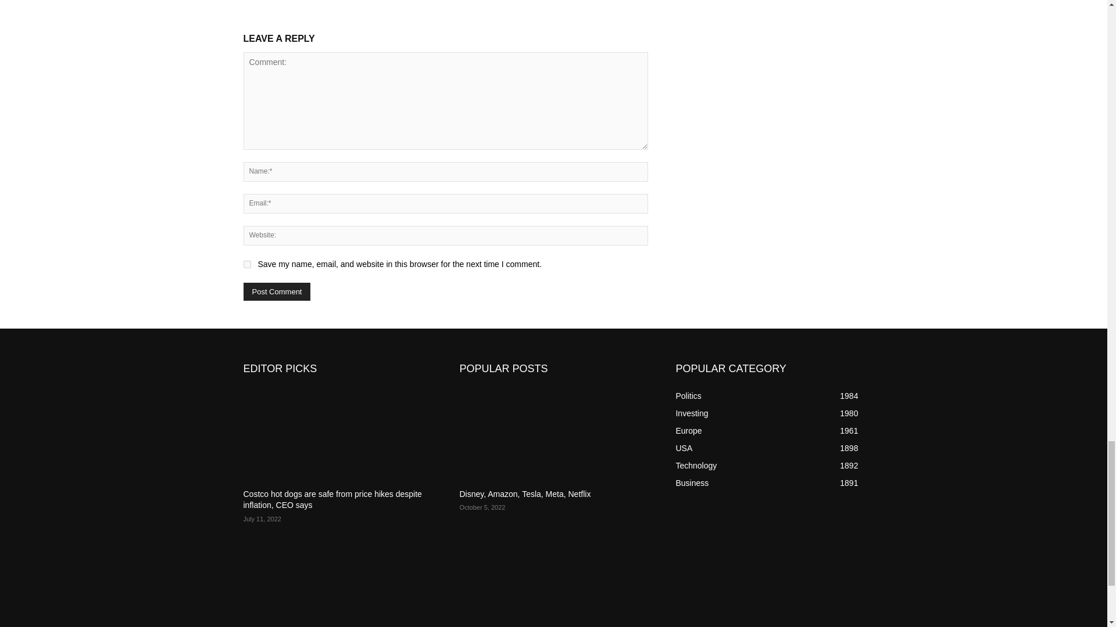  What do you see at coordinates (277, 291) in the screenshot?
I see `Post Comment` at bounding box center [277, 291].